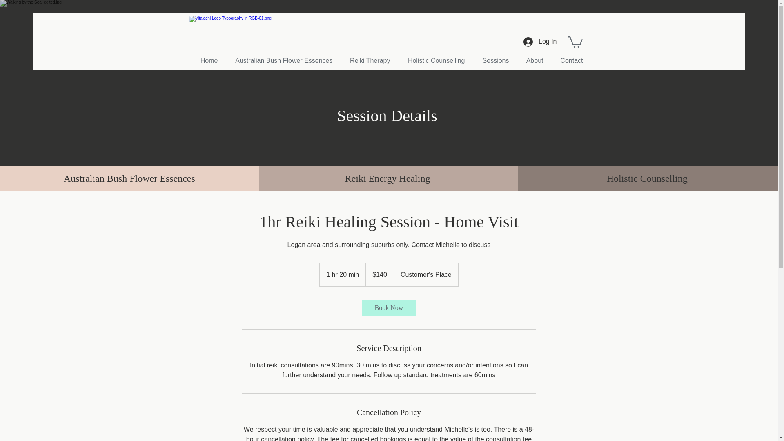  Describe the element at coordinates (493, 60) in the screenshot. I see `Sessions` at that location.